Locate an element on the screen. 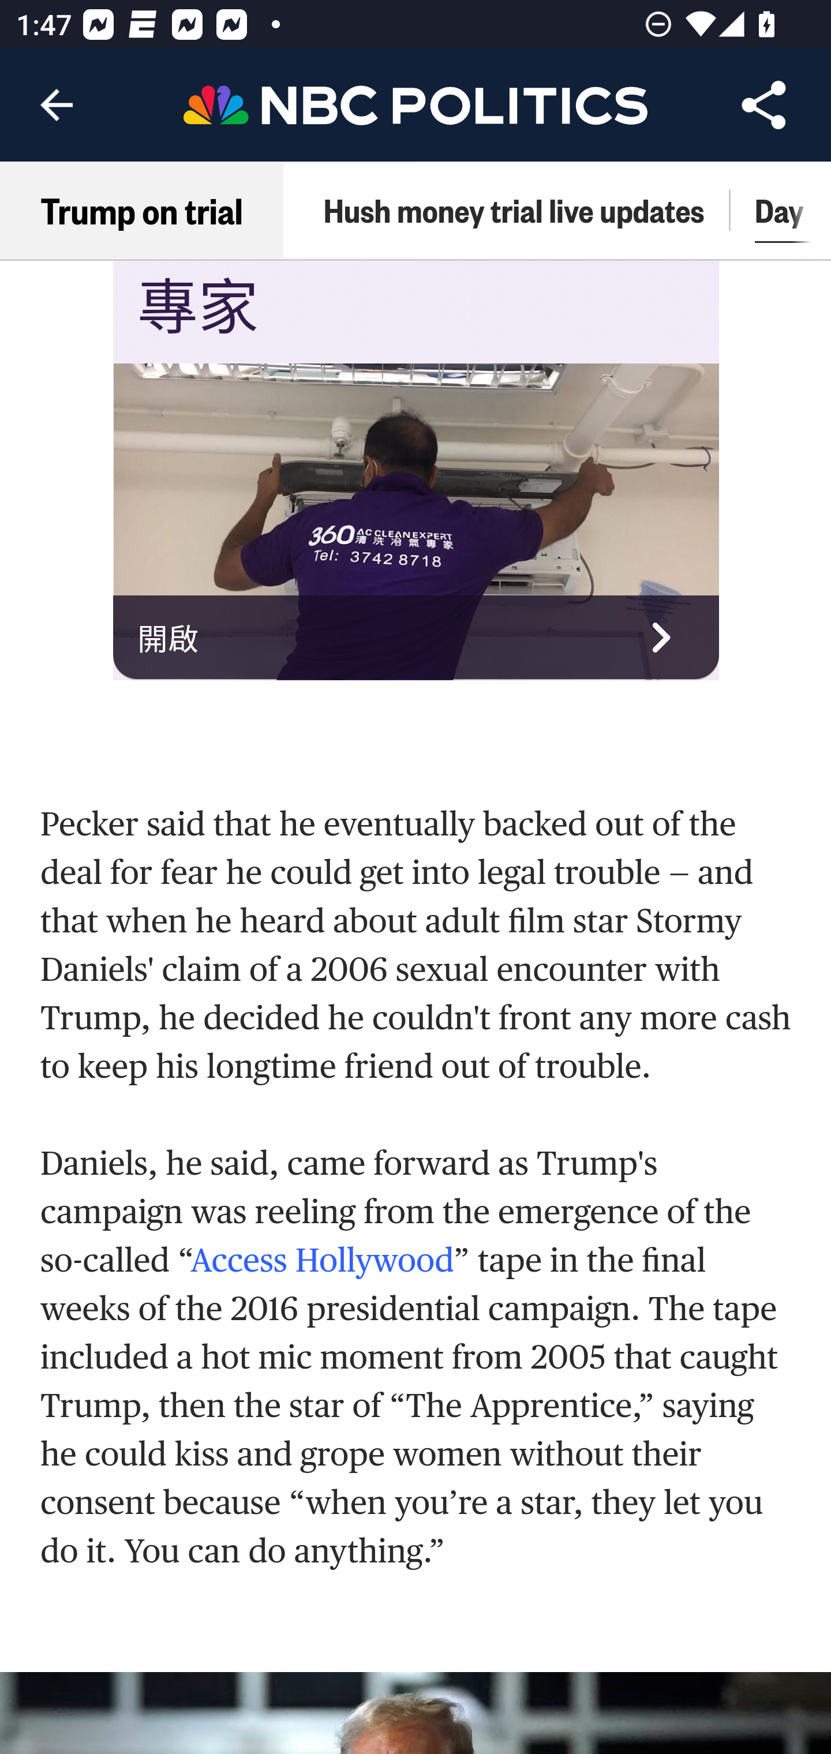 This screenshot has width=831, height=1754. Share Article, button is located at coordinates (764, 105).